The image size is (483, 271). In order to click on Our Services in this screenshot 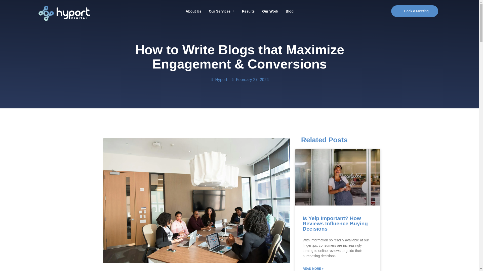, I will do `click(239, 11)`.